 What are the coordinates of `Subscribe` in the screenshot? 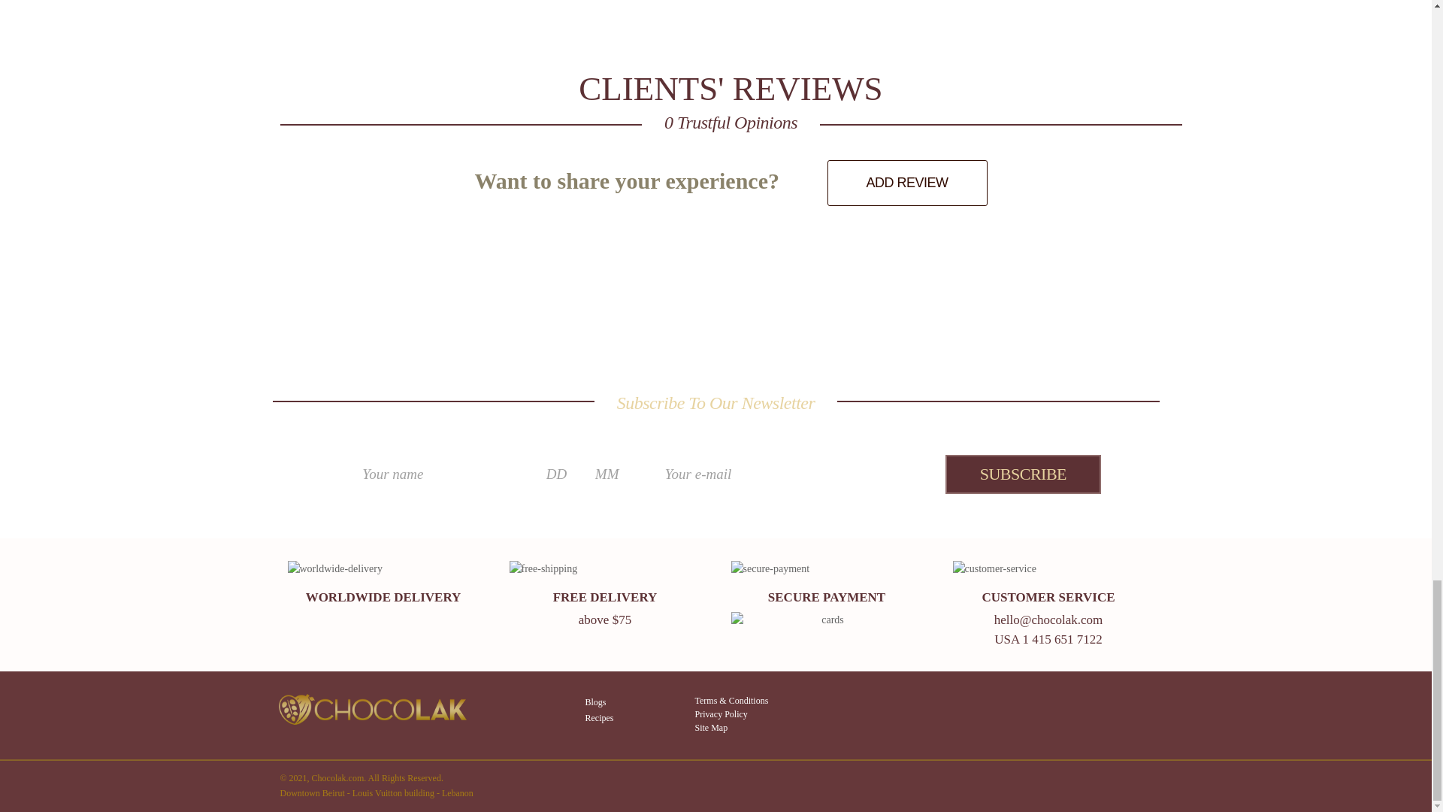 It's located at (1022, 474).